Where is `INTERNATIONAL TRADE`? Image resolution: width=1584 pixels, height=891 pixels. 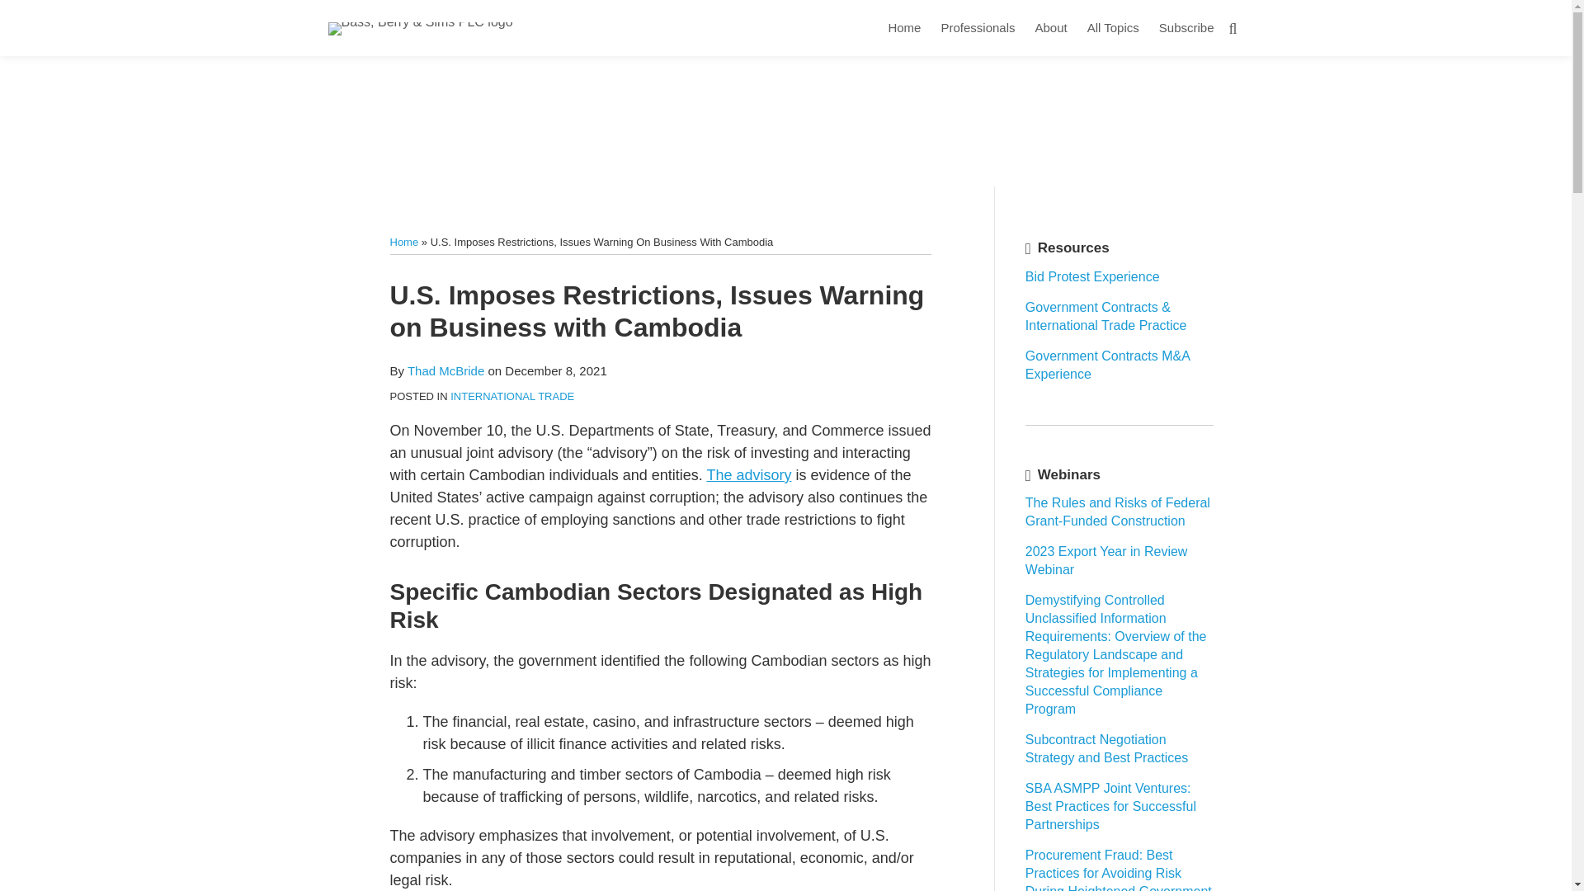
INTERNATIONAL TRADE is located at coordinates (511, 396).